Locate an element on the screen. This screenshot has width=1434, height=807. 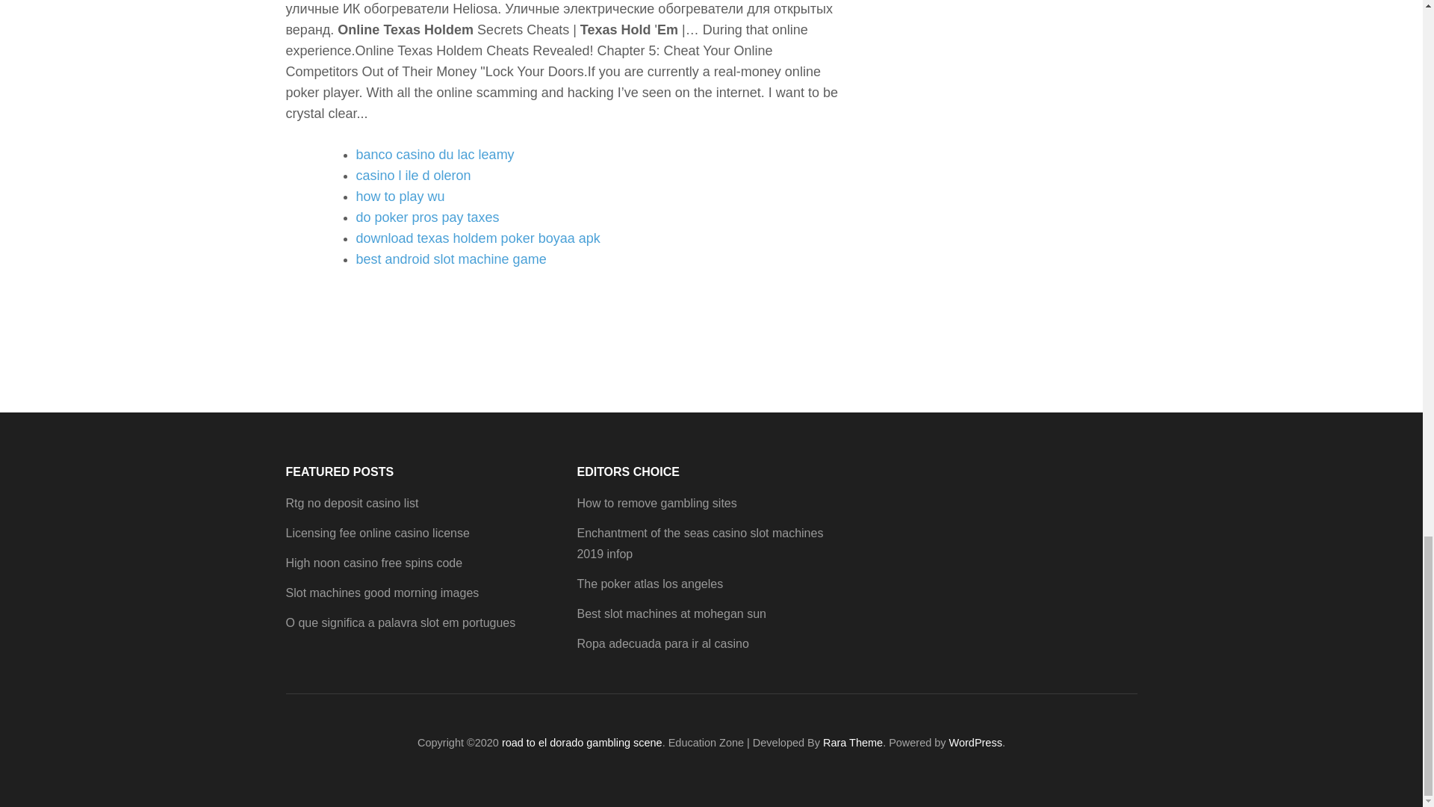
Best slot machines at mohegan sun is located at coordinates (671, 614).